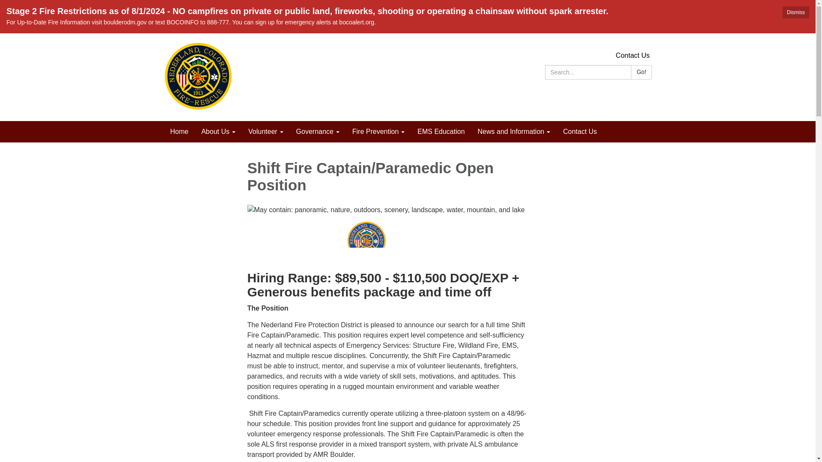  Describe the element at coordinates (179, 131) in the screenshot. I see `Home` at that location.